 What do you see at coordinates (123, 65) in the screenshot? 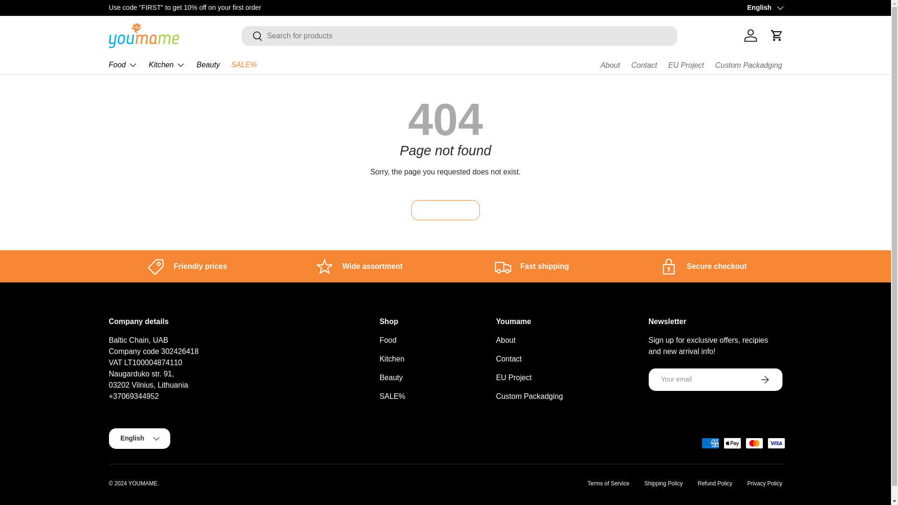
I see `Food` at bounding box center [123, 65].